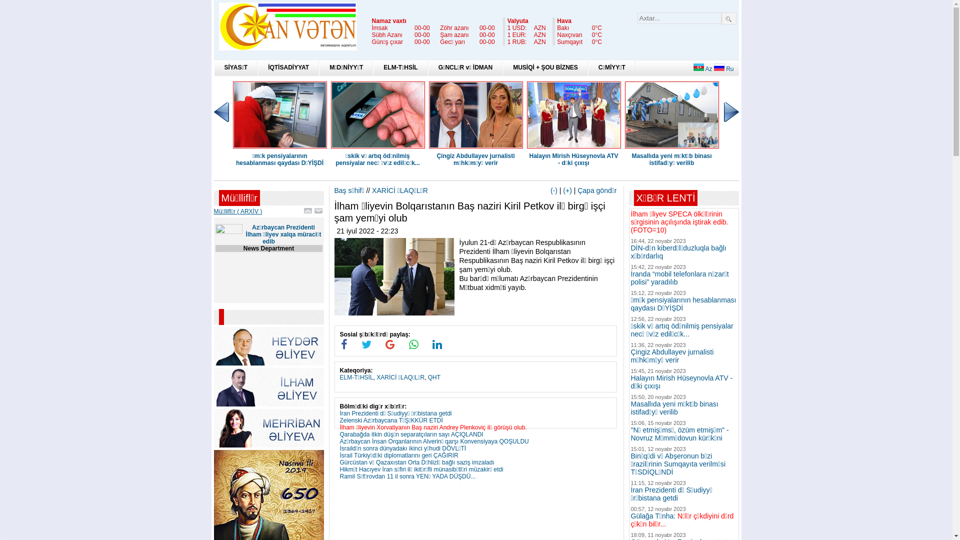 The width and height of the screenshot is (960, 540). I want to click on (+), so click(567, 190).